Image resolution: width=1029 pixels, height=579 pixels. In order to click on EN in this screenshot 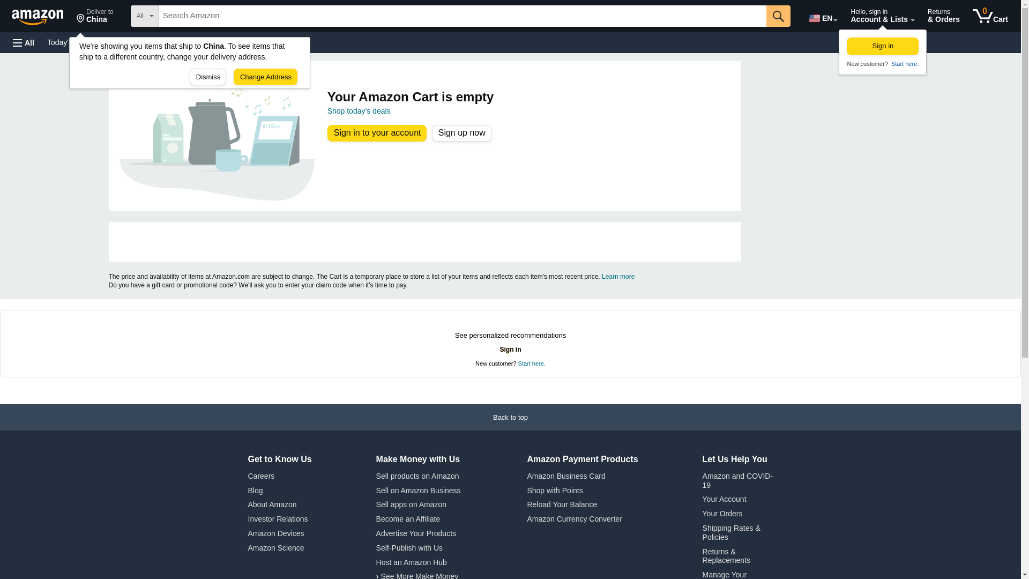, I will do `click(822, 16)`.